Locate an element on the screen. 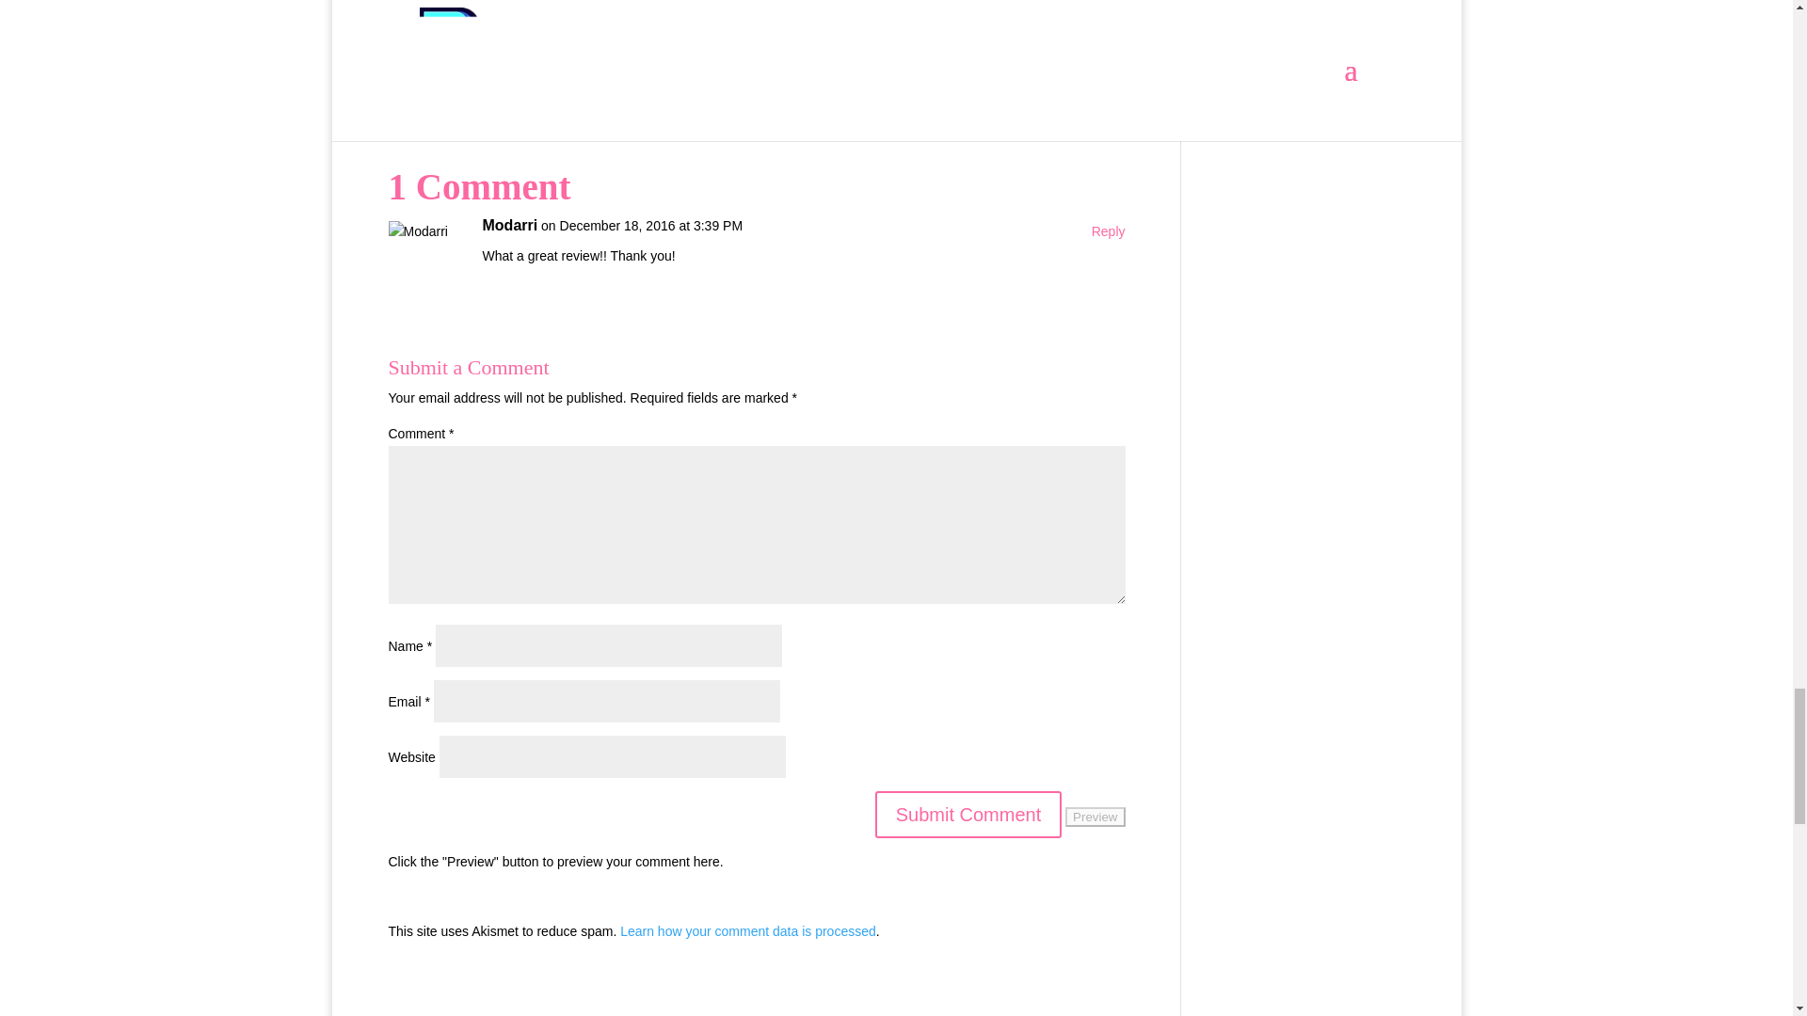  Modarri-07 is located at coordinates (1020, 14).